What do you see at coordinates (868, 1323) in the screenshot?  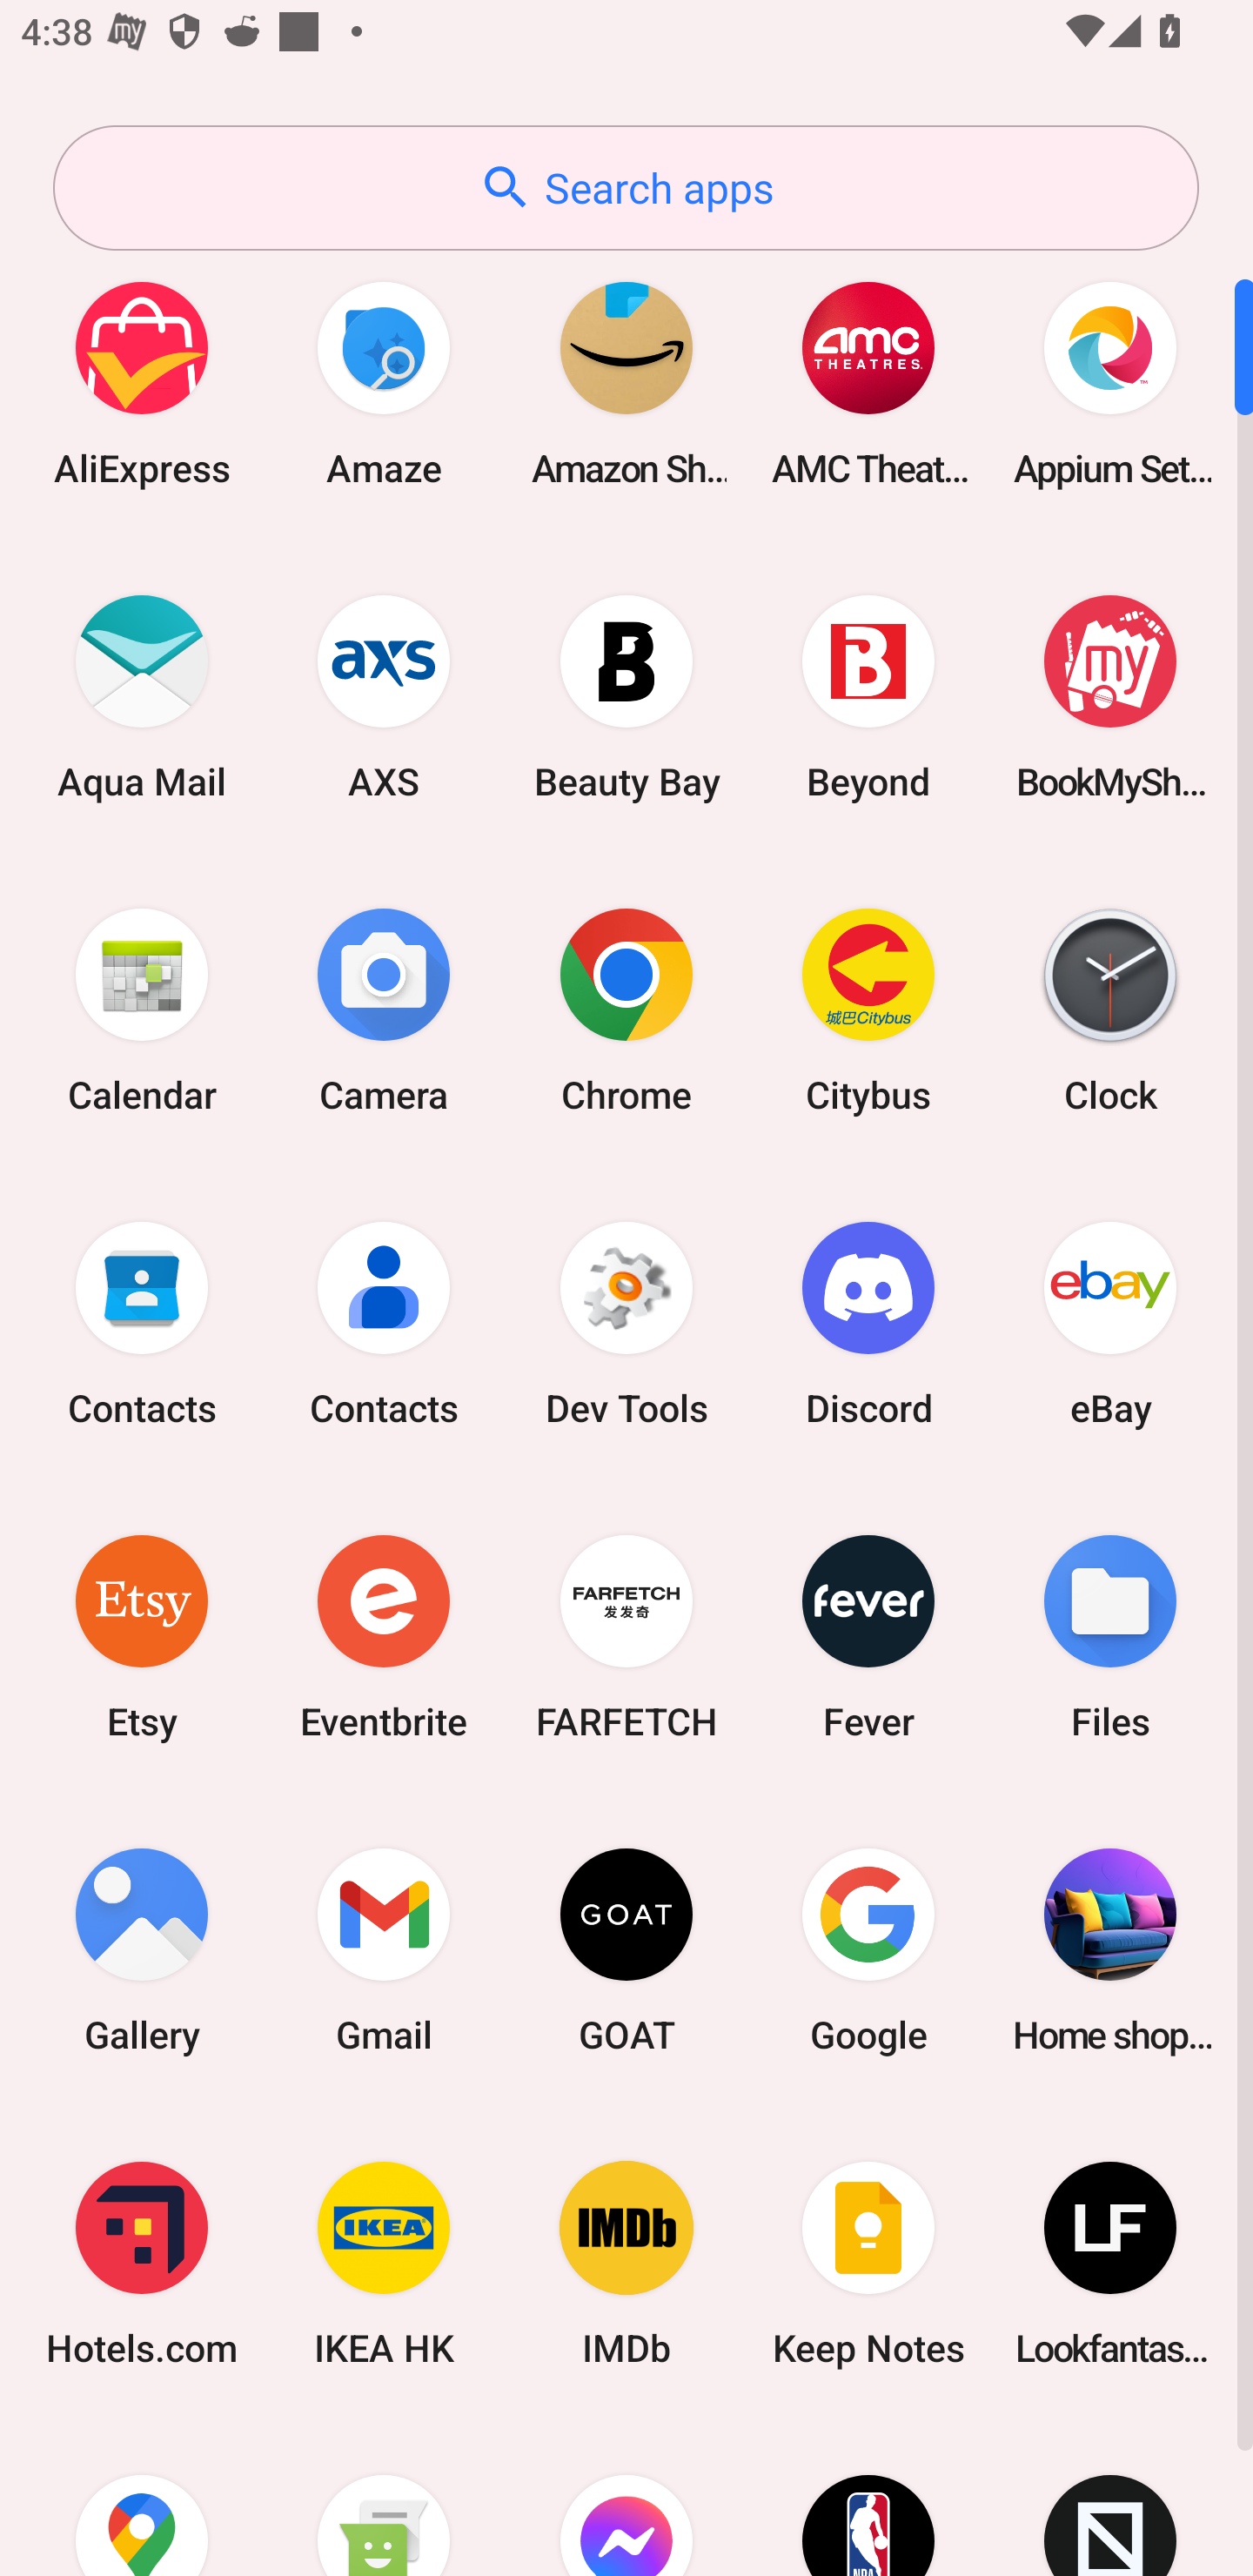 I see `Discord` at bounding box center [868, 1323].